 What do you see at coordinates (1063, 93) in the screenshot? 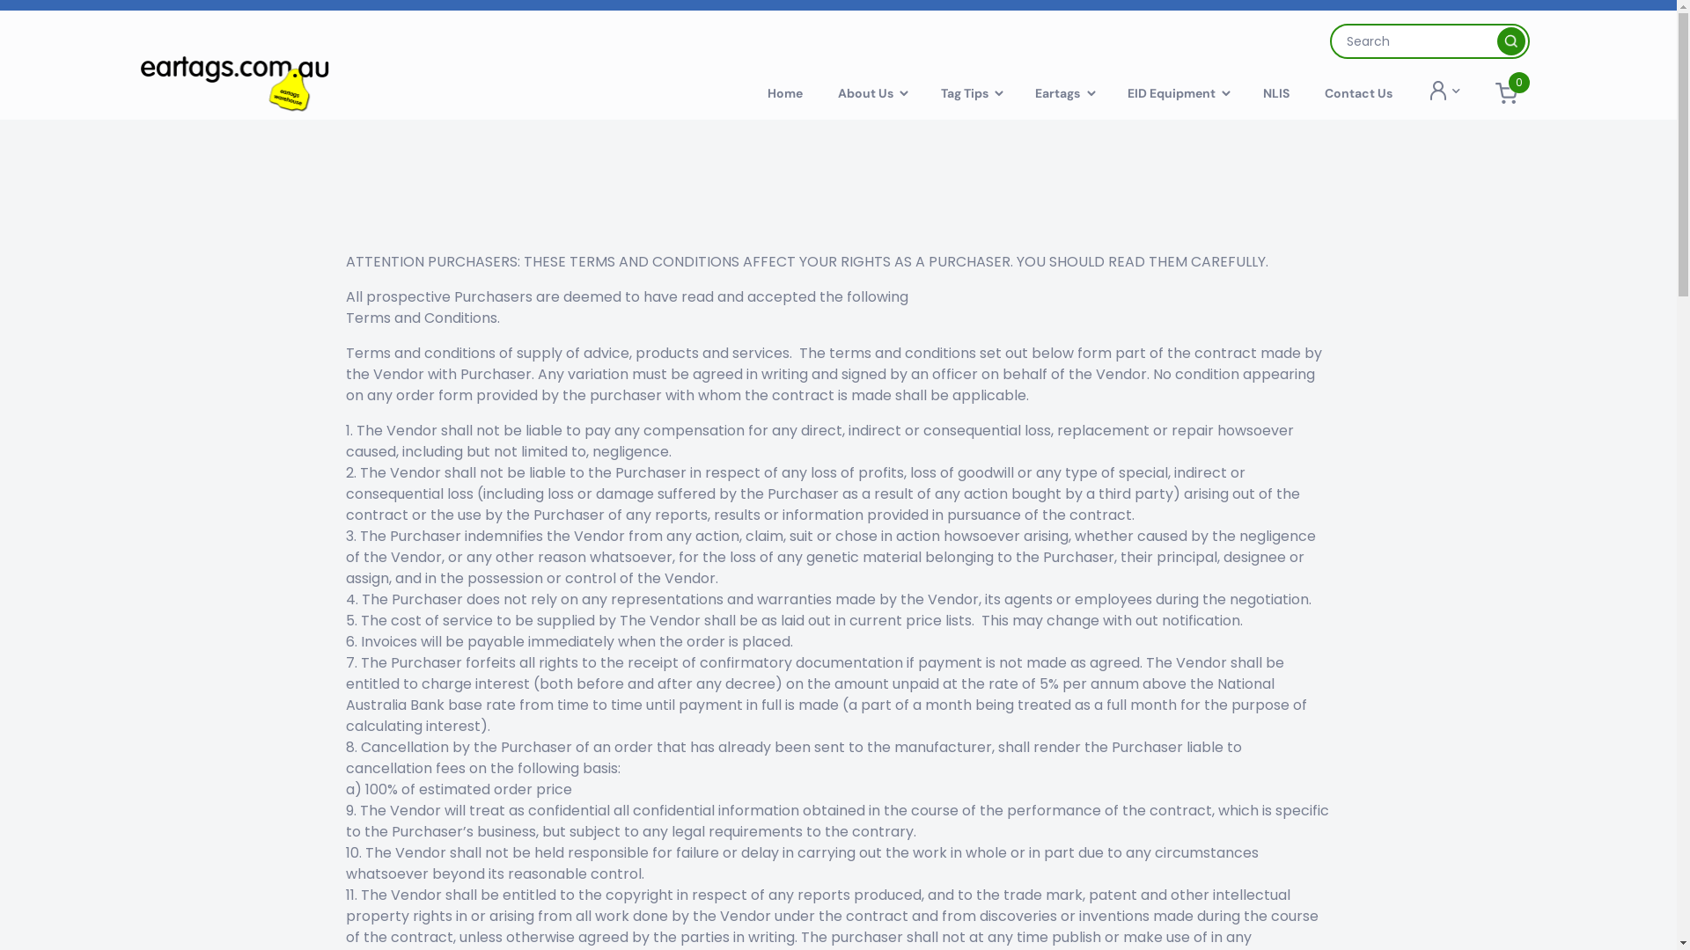
I see `Eartags` at bounding box center [1063, 93].